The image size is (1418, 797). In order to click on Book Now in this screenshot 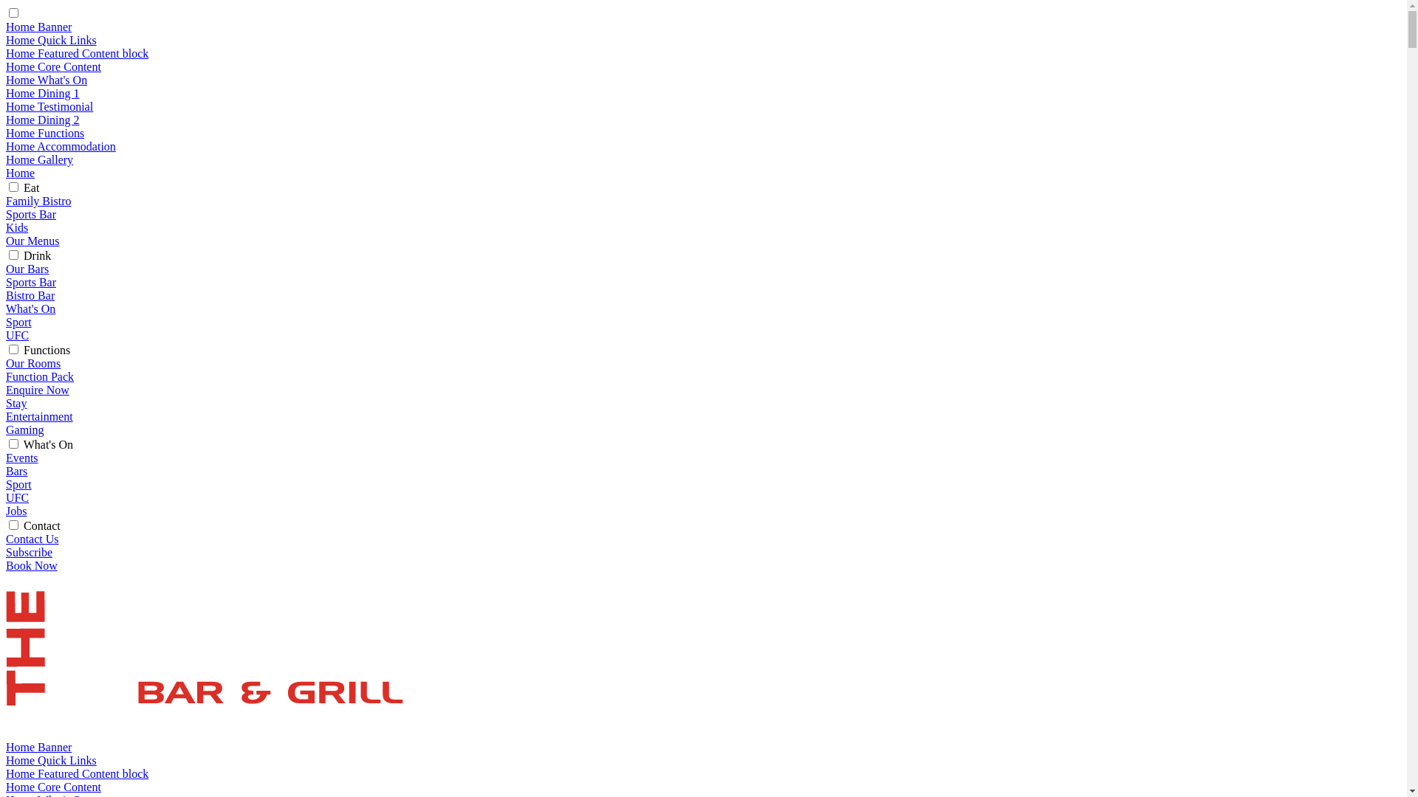, I will do `click(32, 565)`.